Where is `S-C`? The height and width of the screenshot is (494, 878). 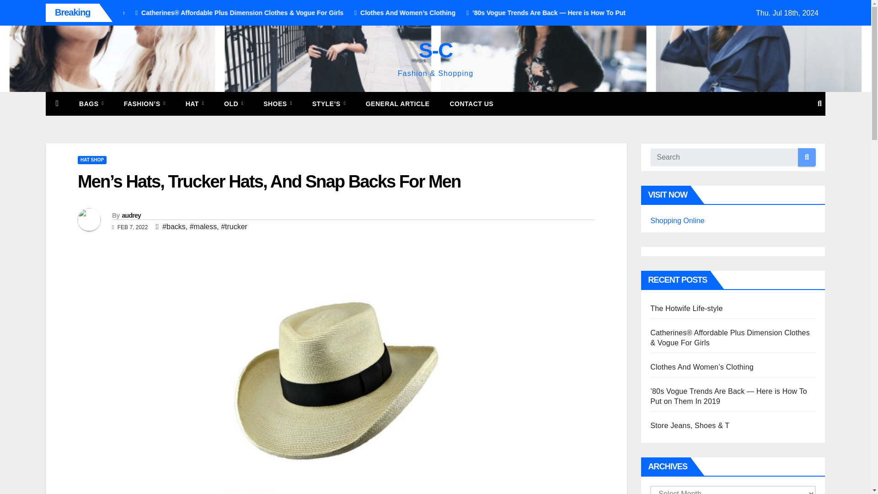
S-C is located at coordinates (435, 50).